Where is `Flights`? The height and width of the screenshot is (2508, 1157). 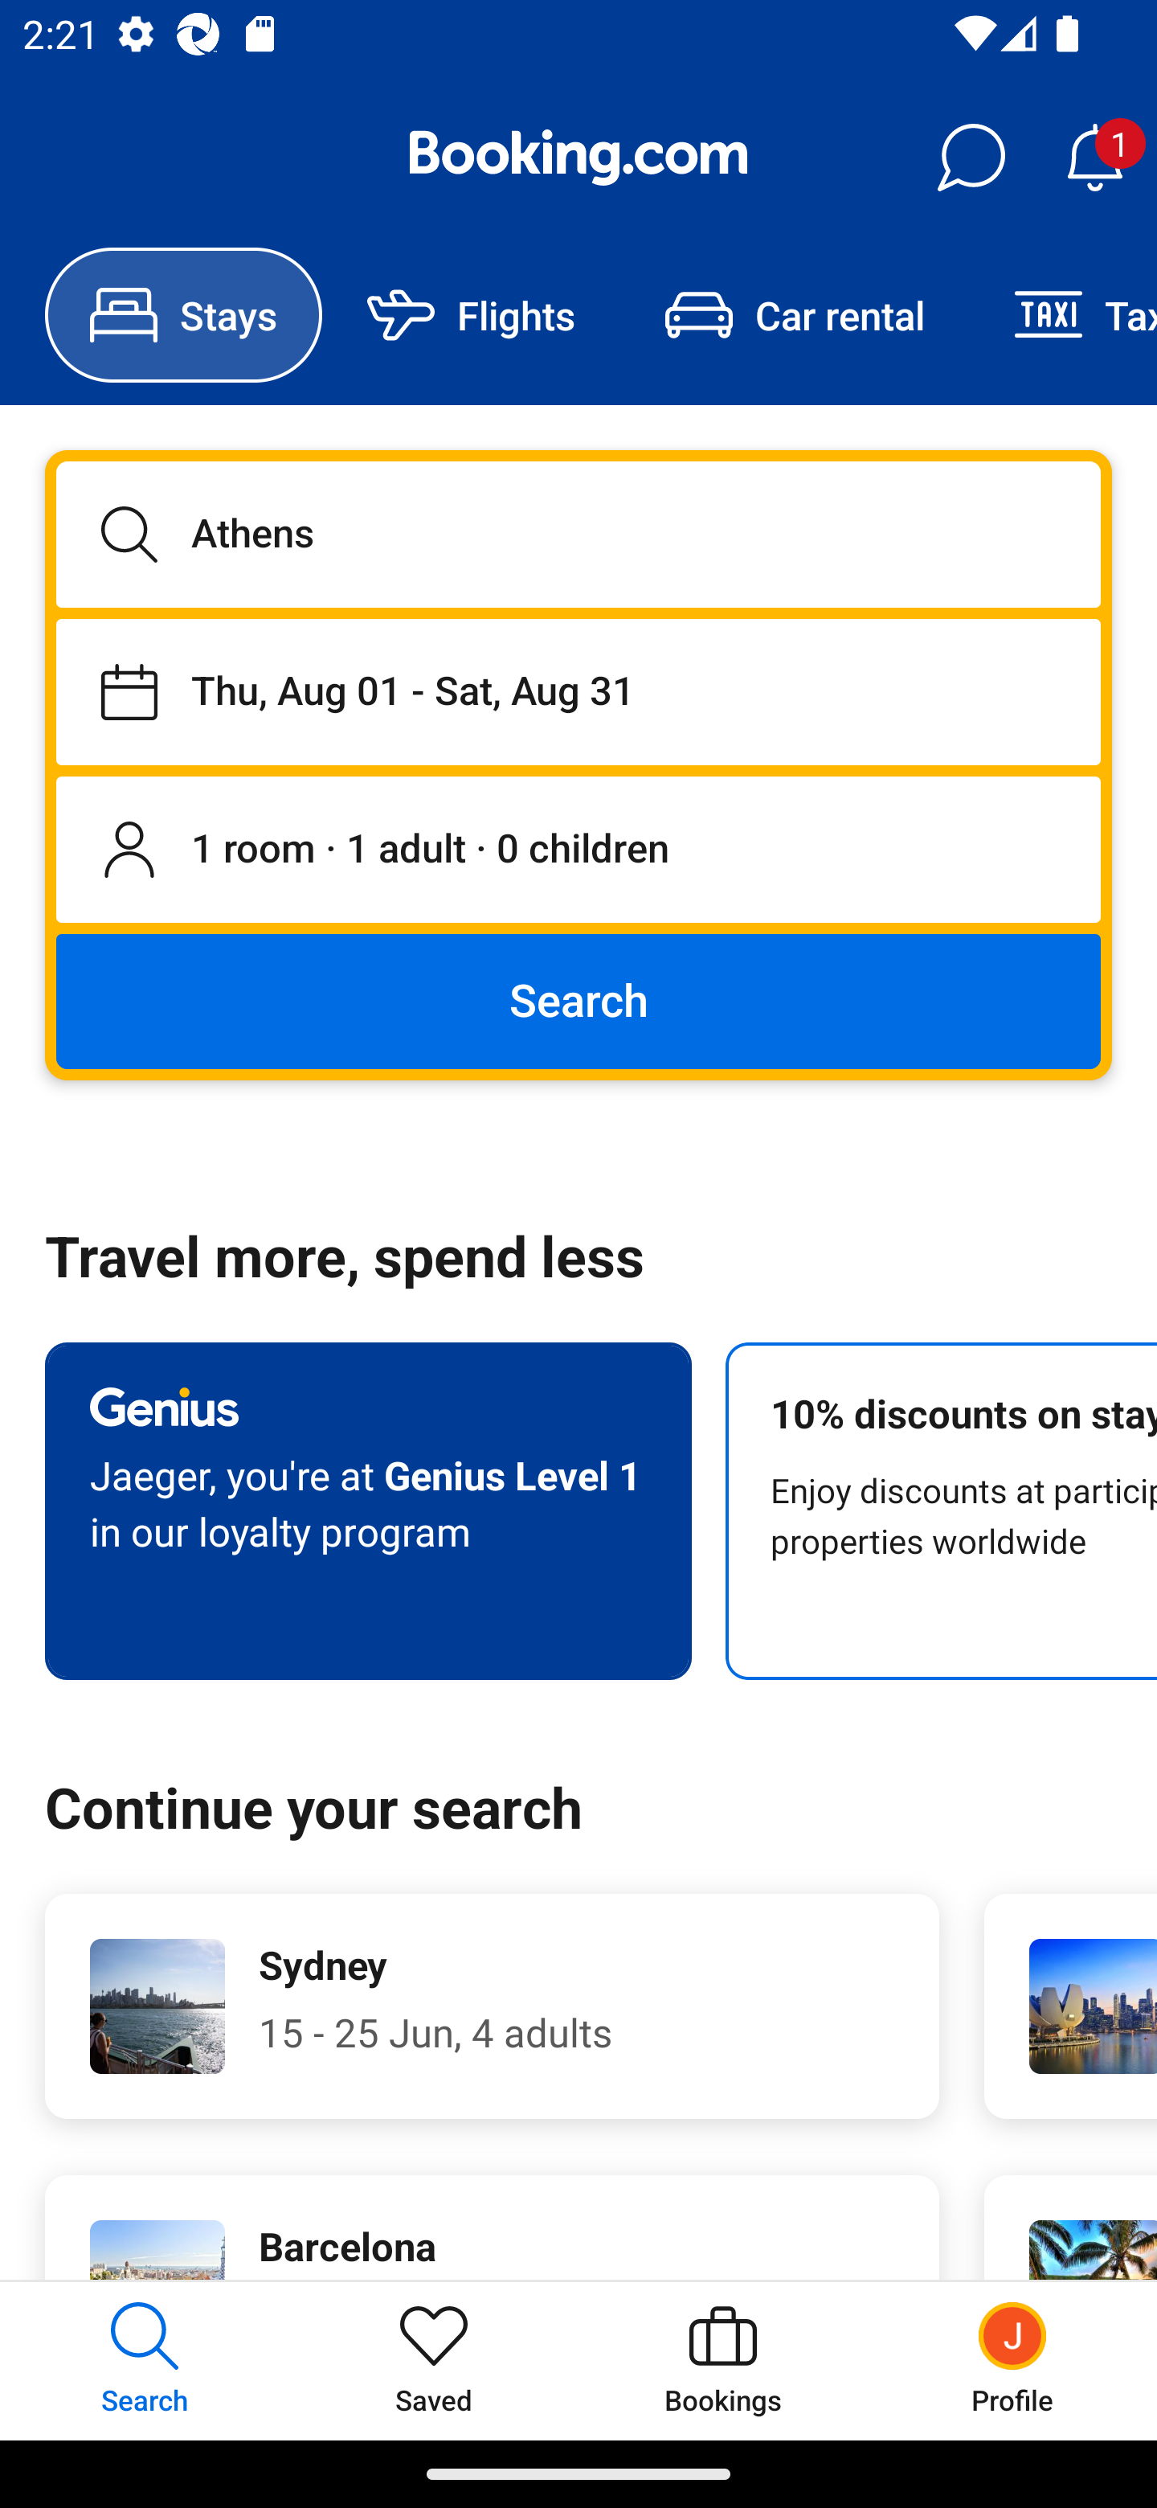 Flights is located at coordinates (471, 315).